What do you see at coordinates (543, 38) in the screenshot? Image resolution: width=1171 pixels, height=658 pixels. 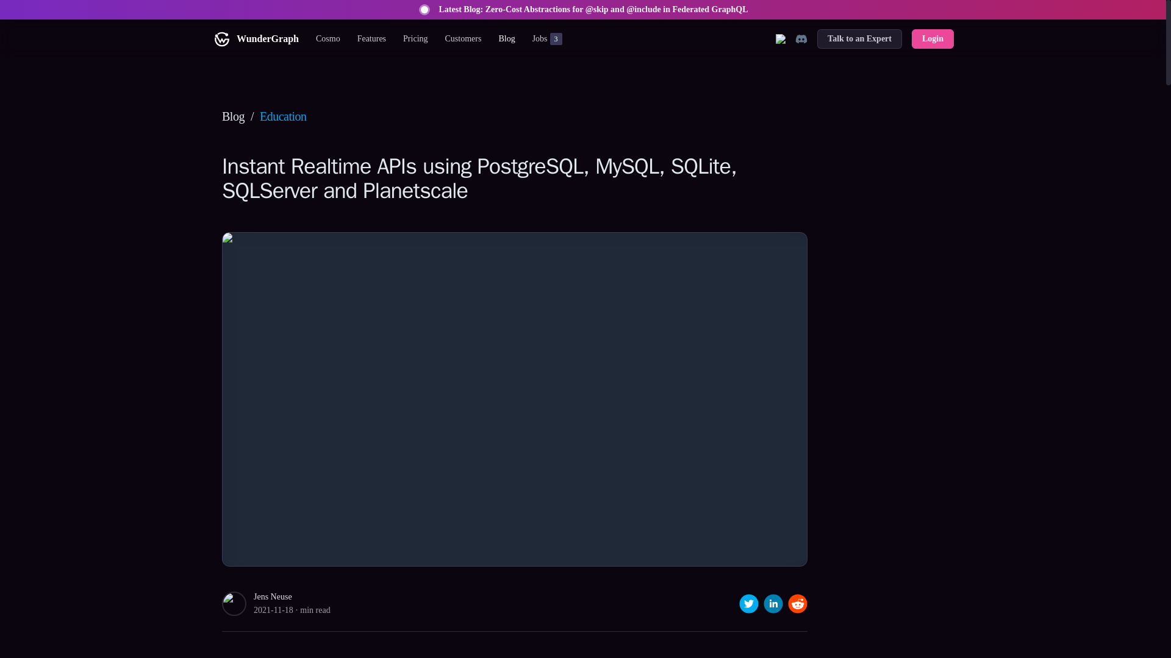 I see `Blog` at bounding box center [543, 38].